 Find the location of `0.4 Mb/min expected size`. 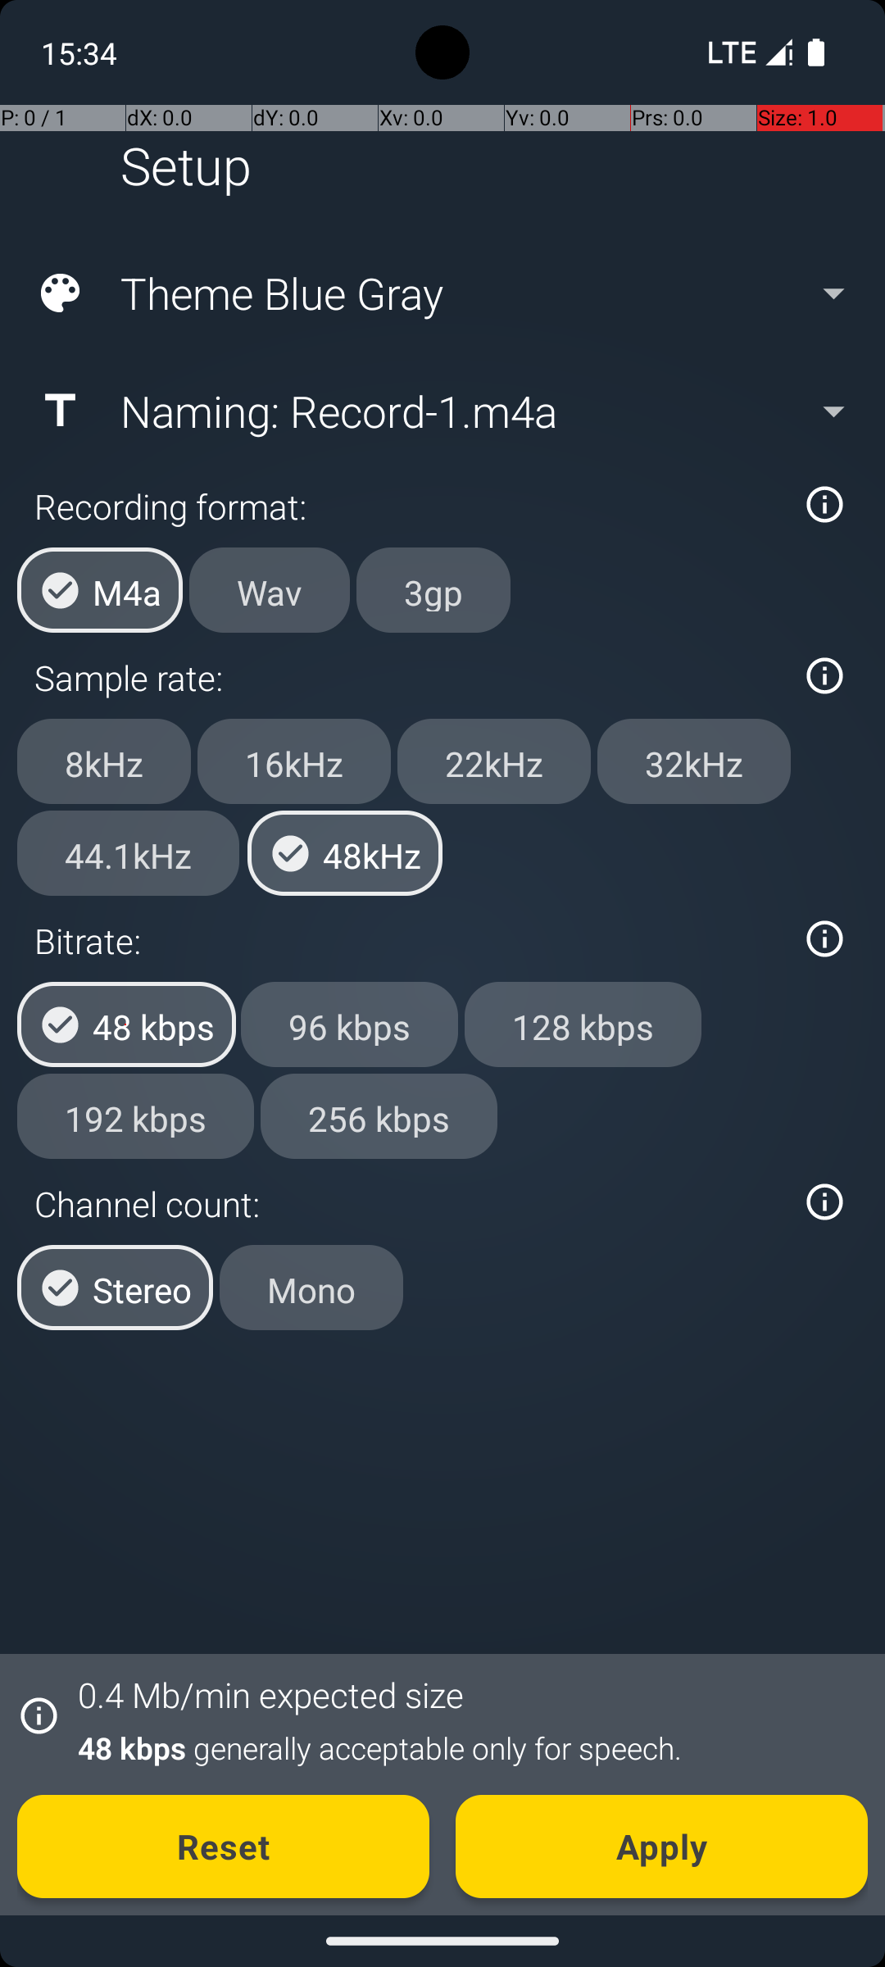

0.4 Mb/min expected size is located at coordinates (270, 1695).